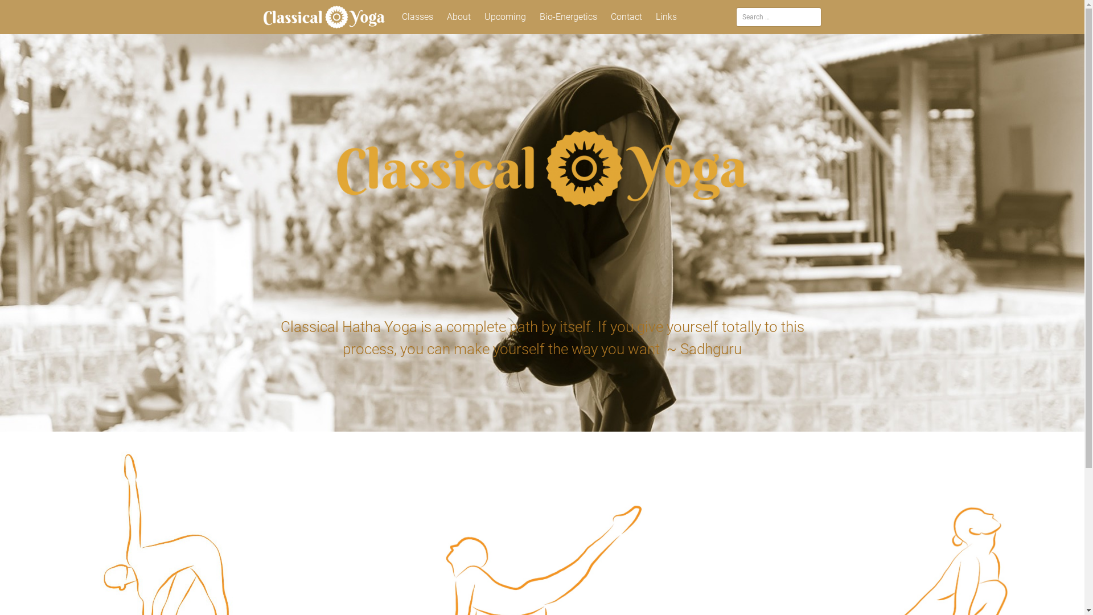 The height and width of the screenshot is (615, 1093). I want to click on About, so click(459, 17).